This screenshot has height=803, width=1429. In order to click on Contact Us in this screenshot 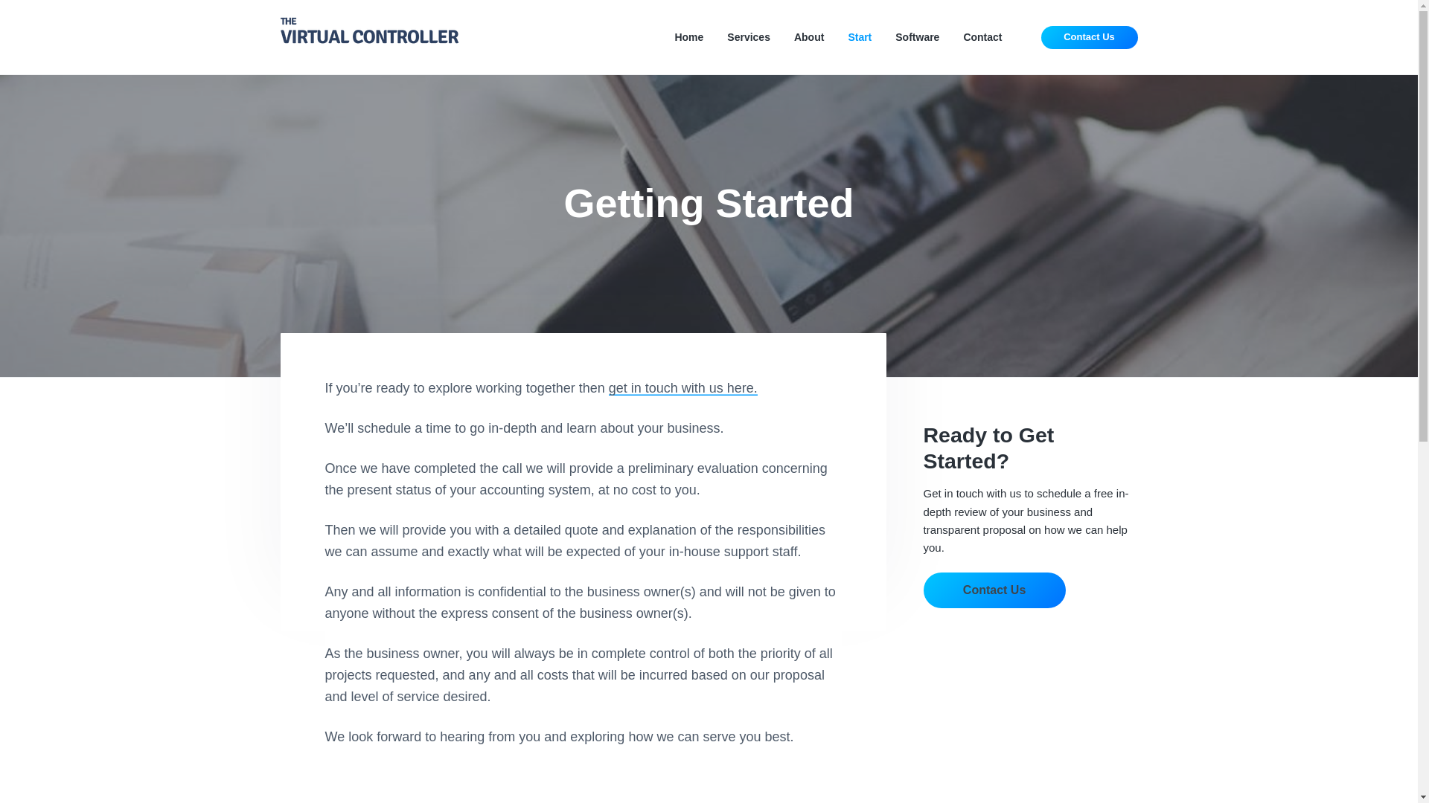, I will do `click(994, 590)`.